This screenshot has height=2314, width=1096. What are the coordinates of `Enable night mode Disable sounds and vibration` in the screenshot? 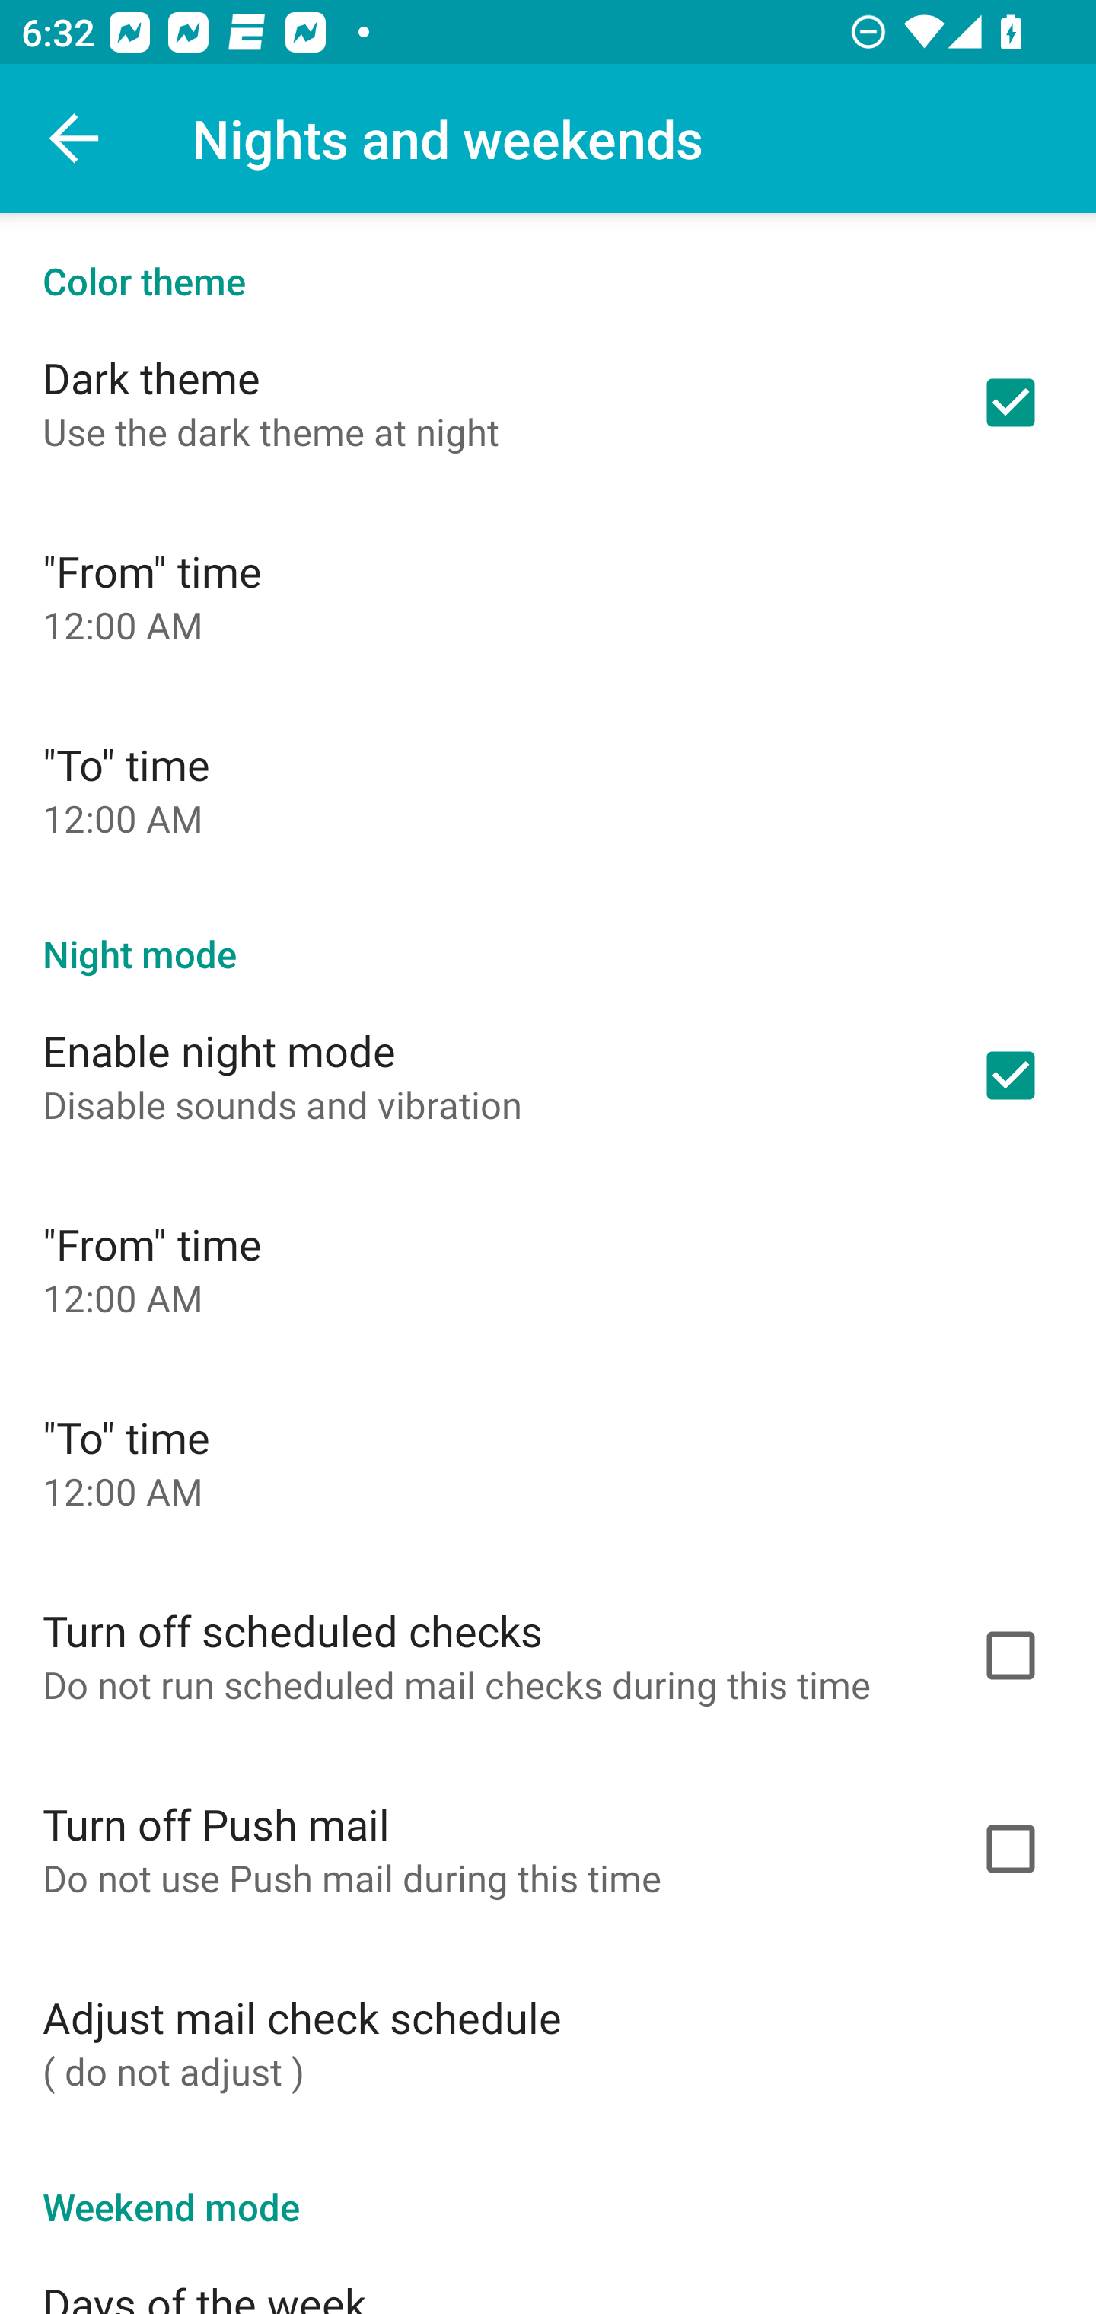 It's located at (548, 1076).